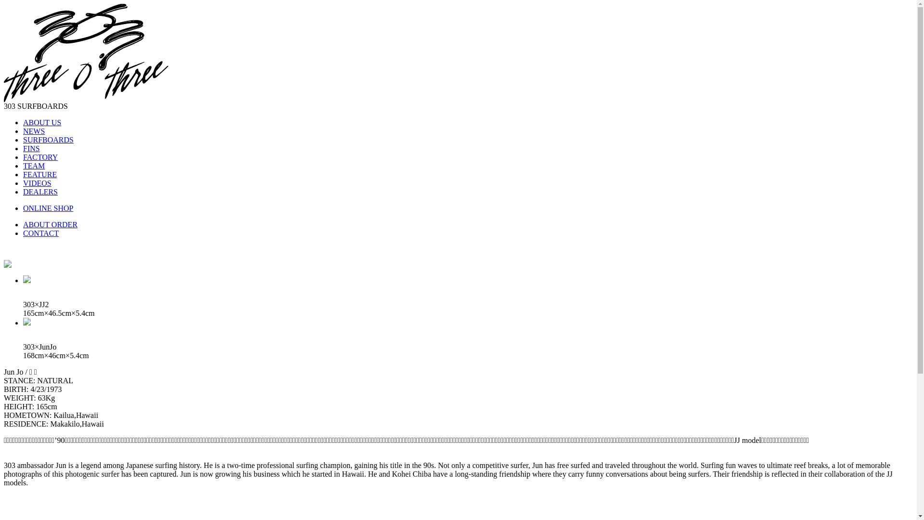  What do you see at coordinates (48, 140) in the screenshot?
I see `SURFBOARDS` at bounding box center [48, 140].